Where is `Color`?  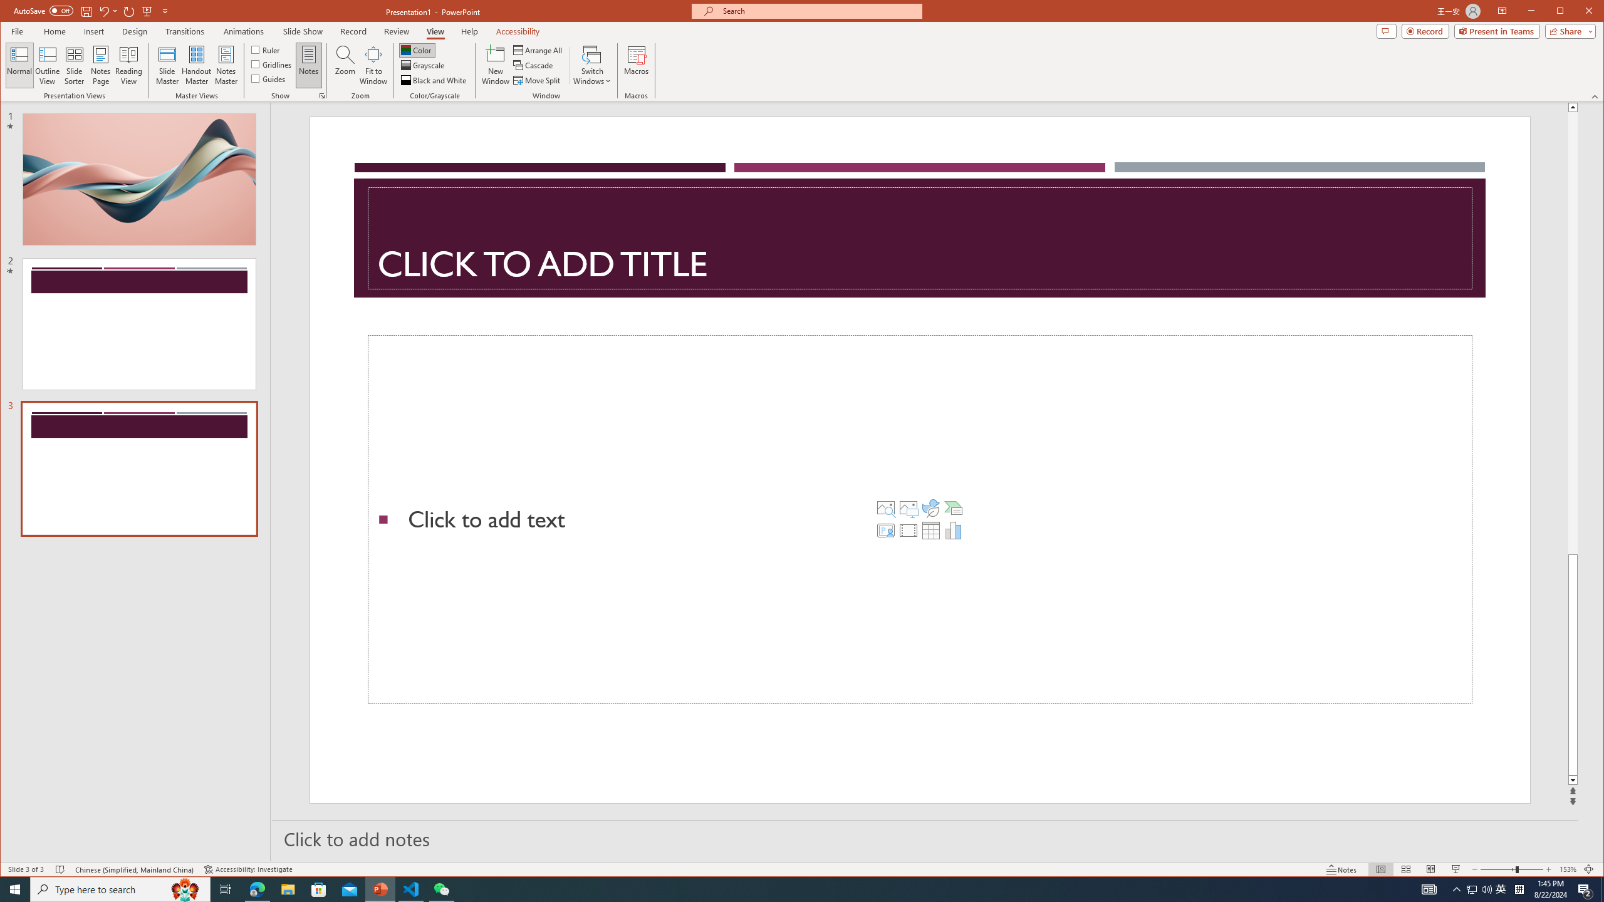 Color is located at coordinates (417, 50).